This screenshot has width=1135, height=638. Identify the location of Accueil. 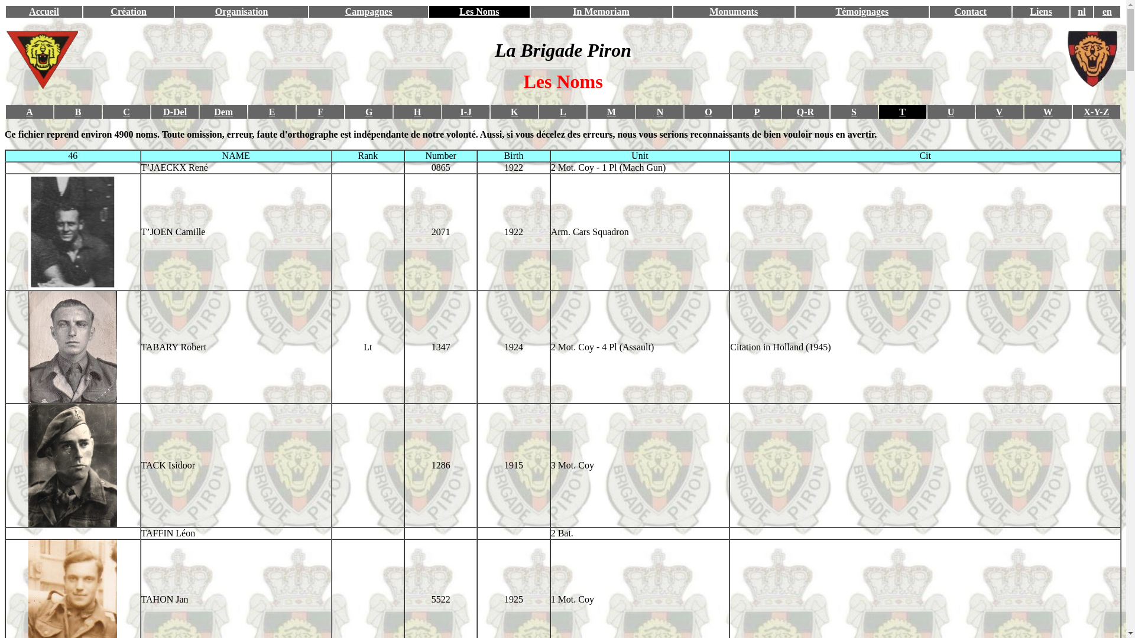
(44, 12).